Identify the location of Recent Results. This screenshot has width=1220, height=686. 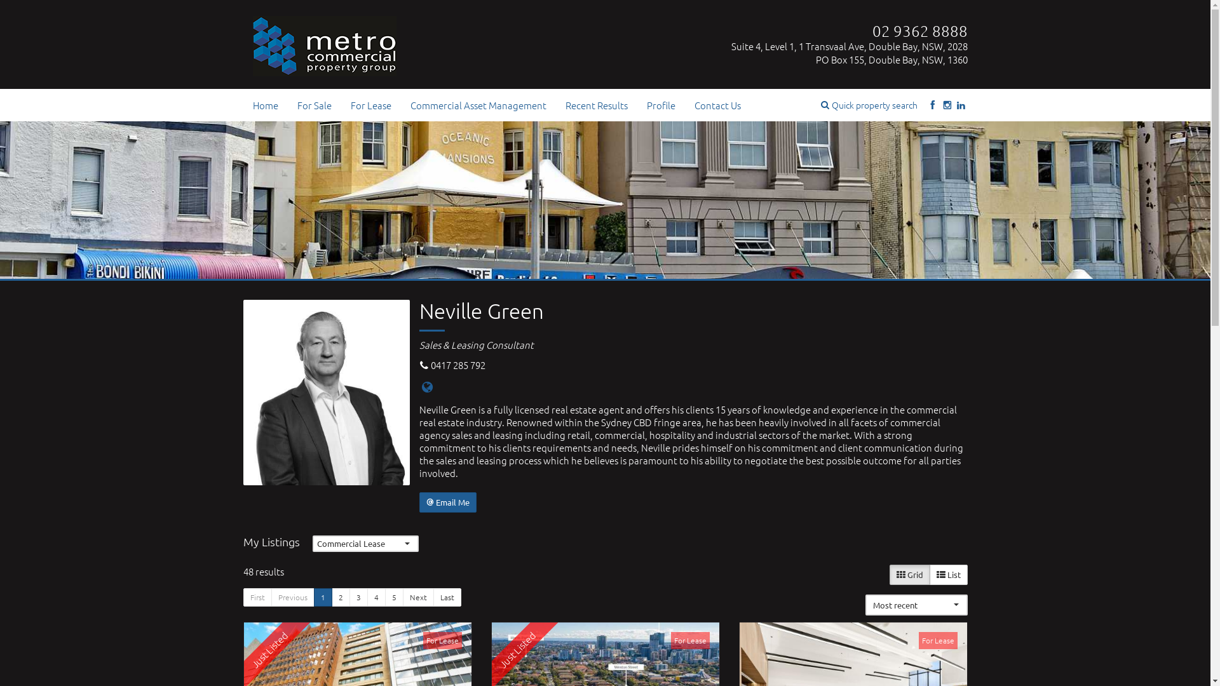
(596, 105).